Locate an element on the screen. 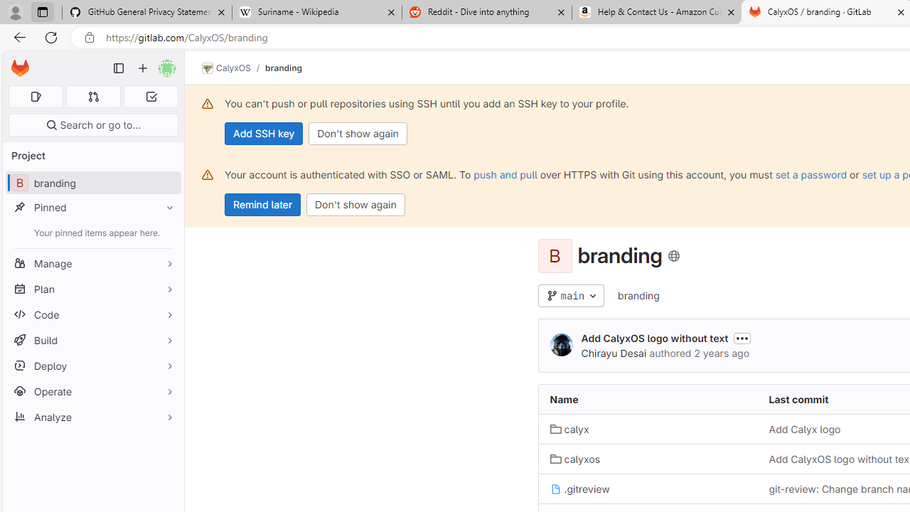 The image size is (910, 512). Class: s16 position-relative file-icon is located at coordinates (555, 489).